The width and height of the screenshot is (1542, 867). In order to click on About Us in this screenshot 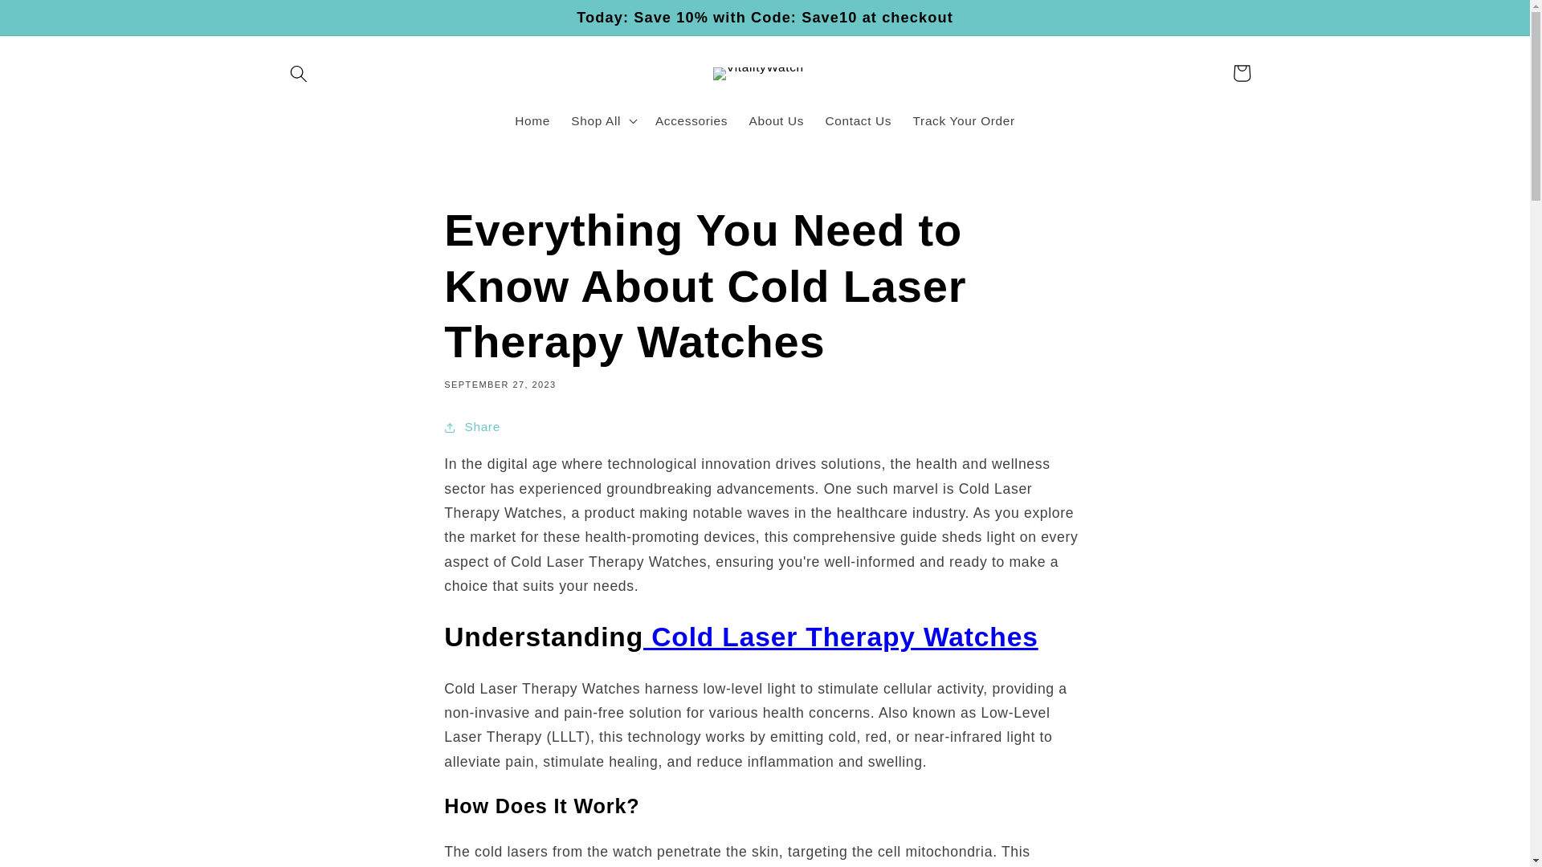, I will do `click(776, 120)`.